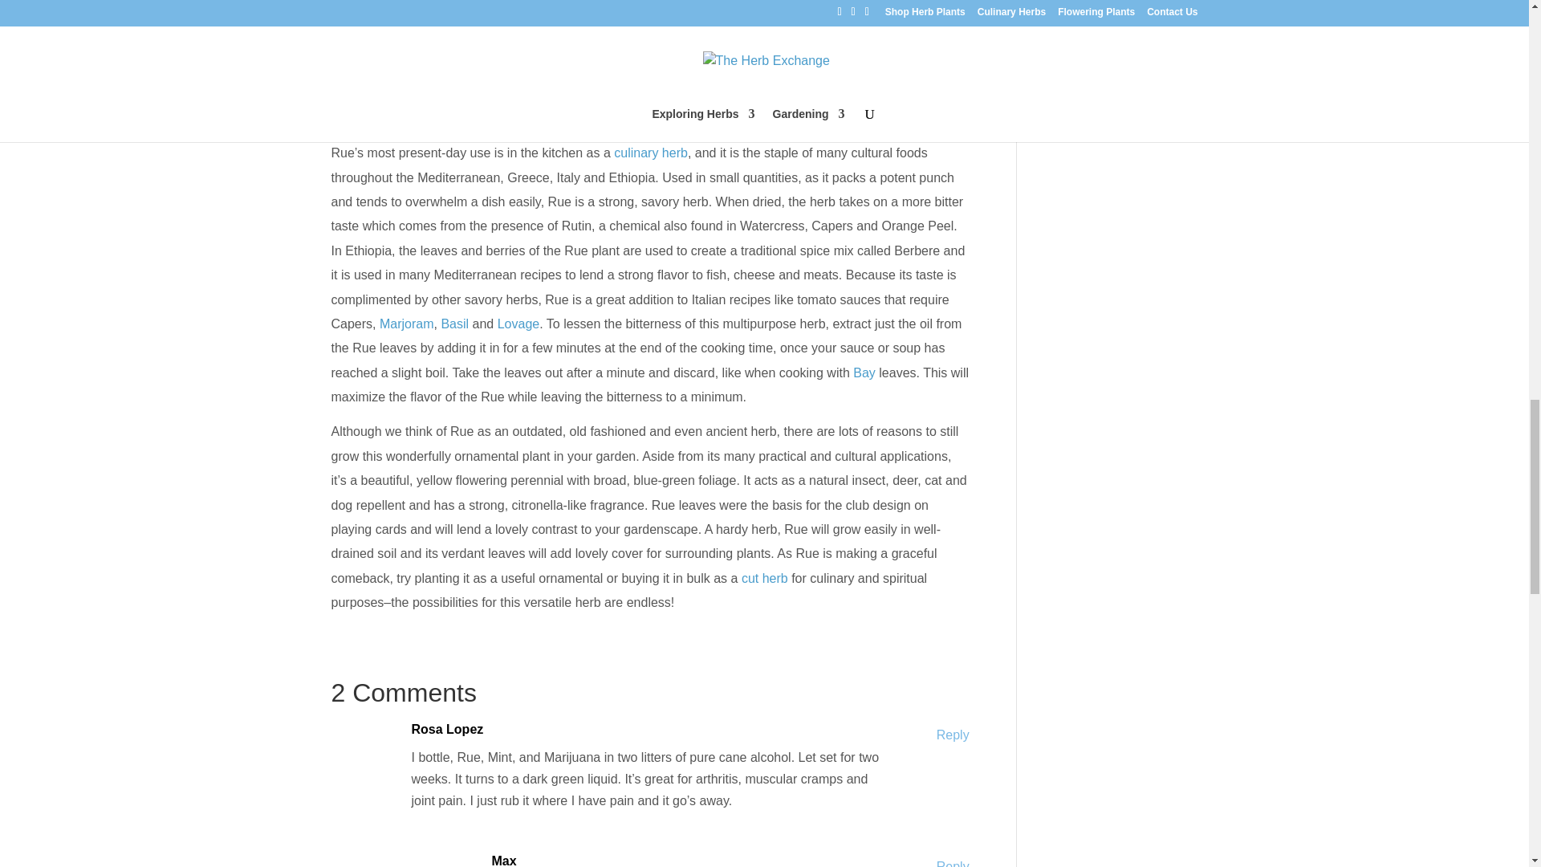 The width and height of the screenshot is (1541, 867). Describe the element at coordinates (518, 324) in the screenshot. I see `Lovage` at that location.